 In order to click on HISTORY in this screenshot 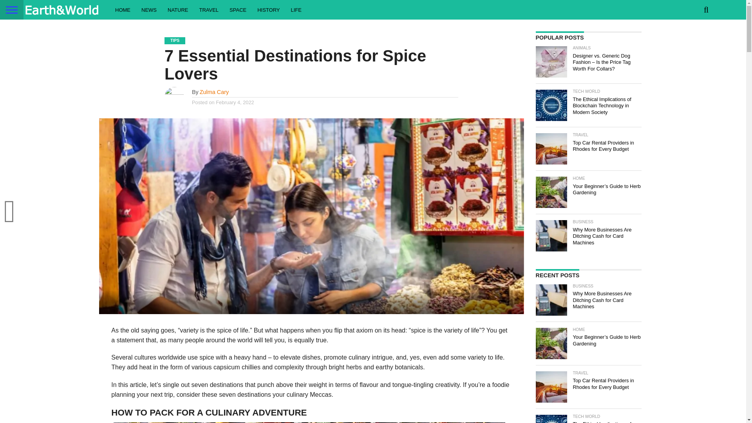, I will do `click(268, 9)`.